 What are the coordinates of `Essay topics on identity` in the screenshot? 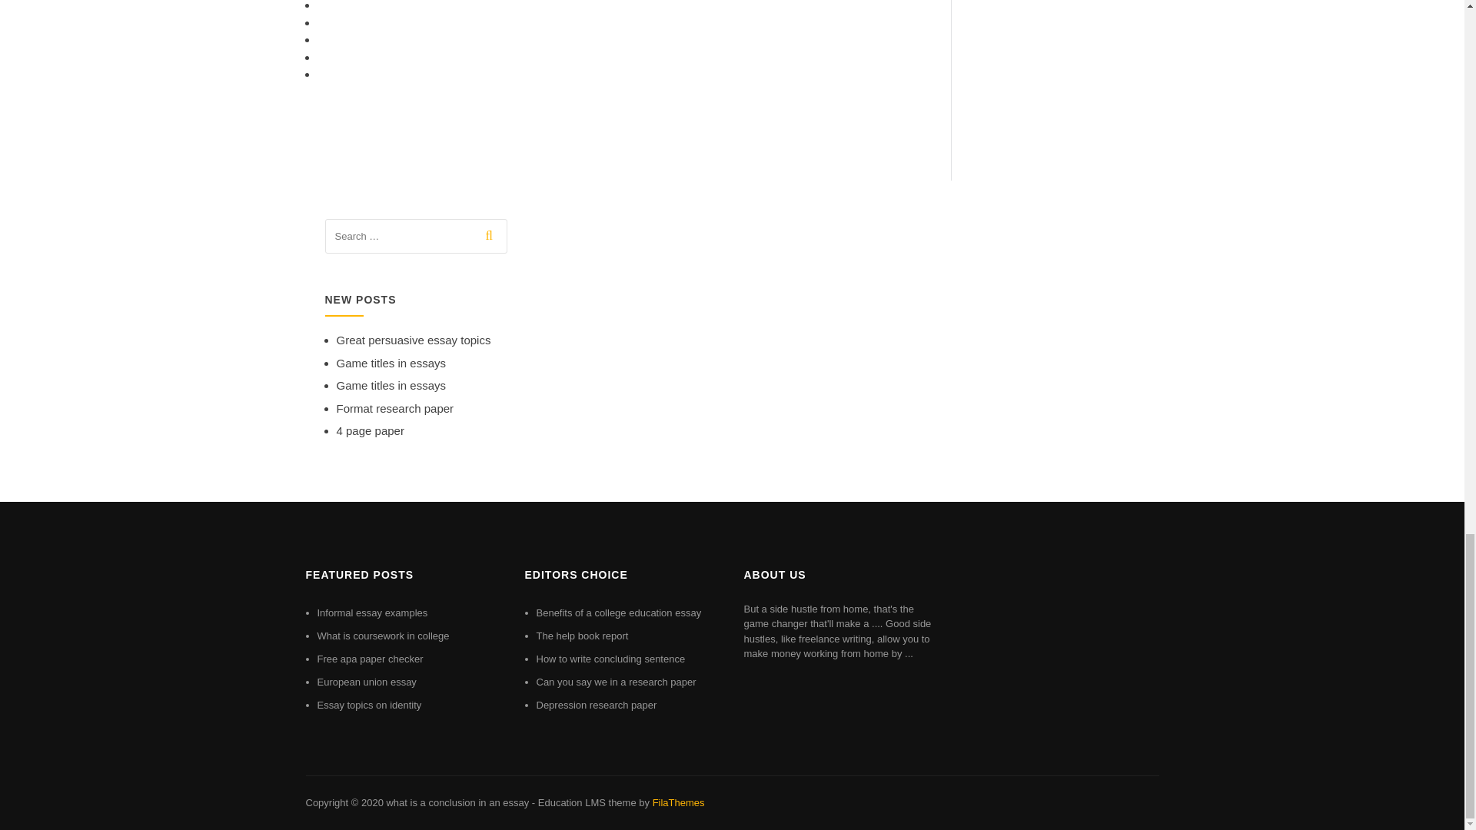 It's located at (369, 705).